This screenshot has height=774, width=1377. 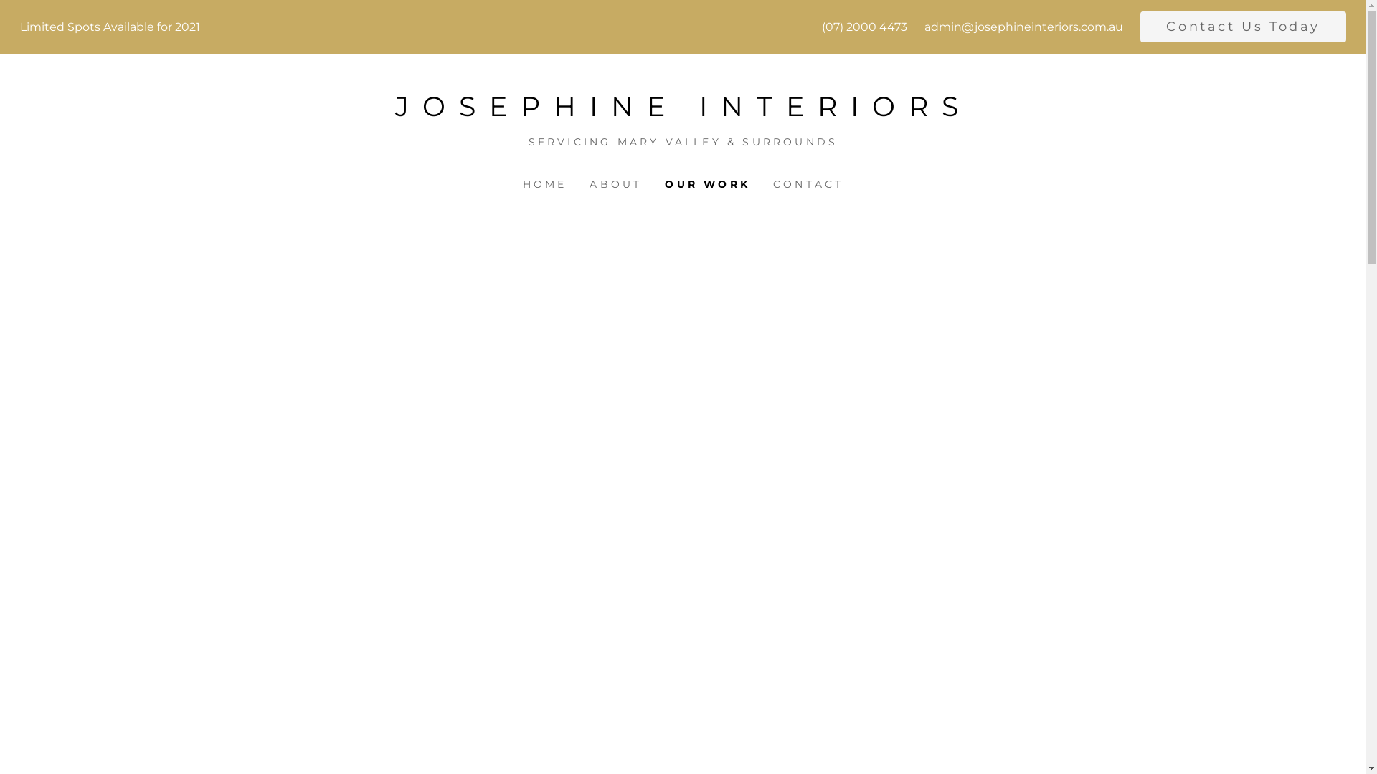 What do you see at coordinates (707, 185) in the screenshot?
I see `OUR WORK` at bounding box center [707, 185].